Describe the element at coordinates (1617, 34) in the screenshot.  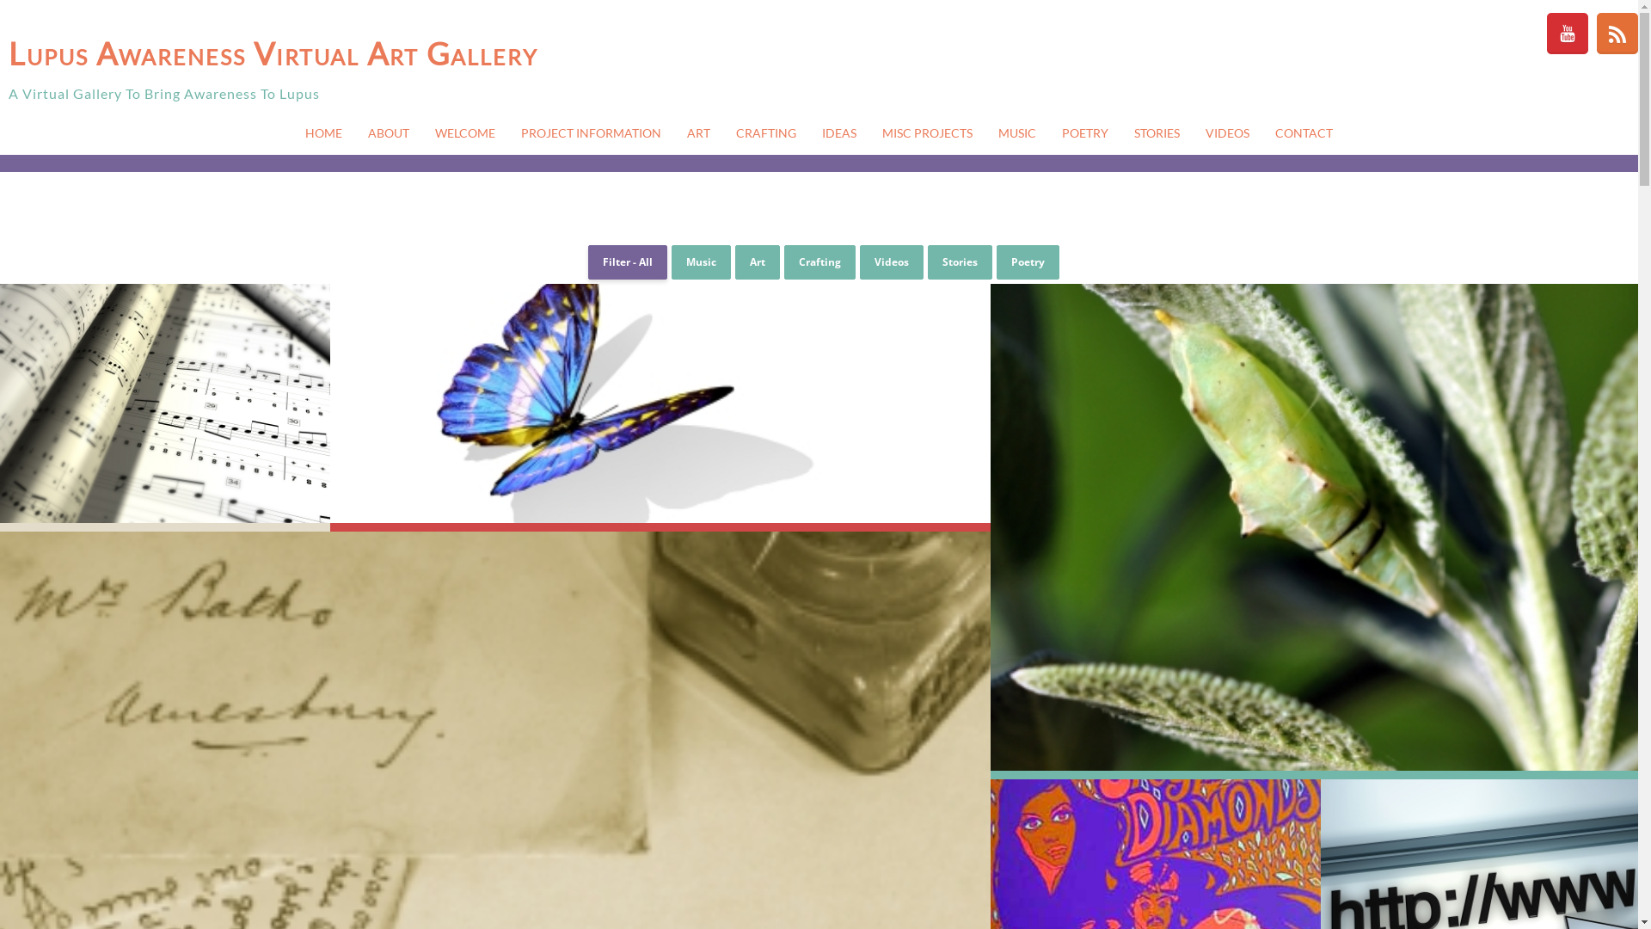
I see `RSS` at that location.